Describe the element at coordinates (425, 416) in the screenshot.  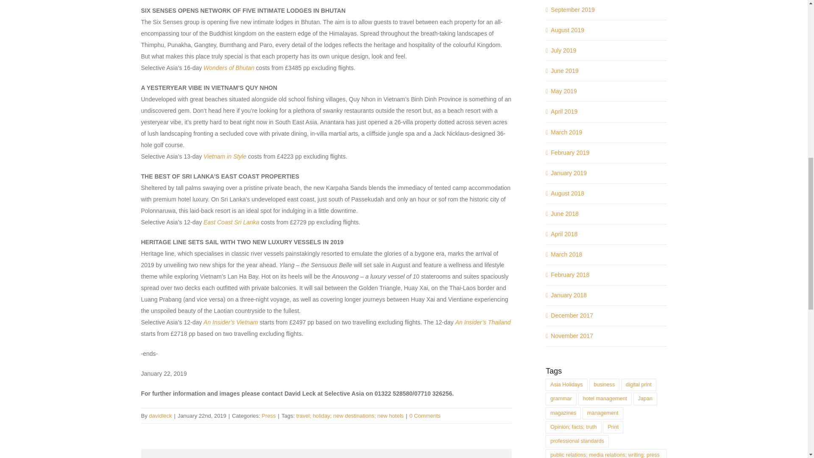
I see `0 Comments` at that location.